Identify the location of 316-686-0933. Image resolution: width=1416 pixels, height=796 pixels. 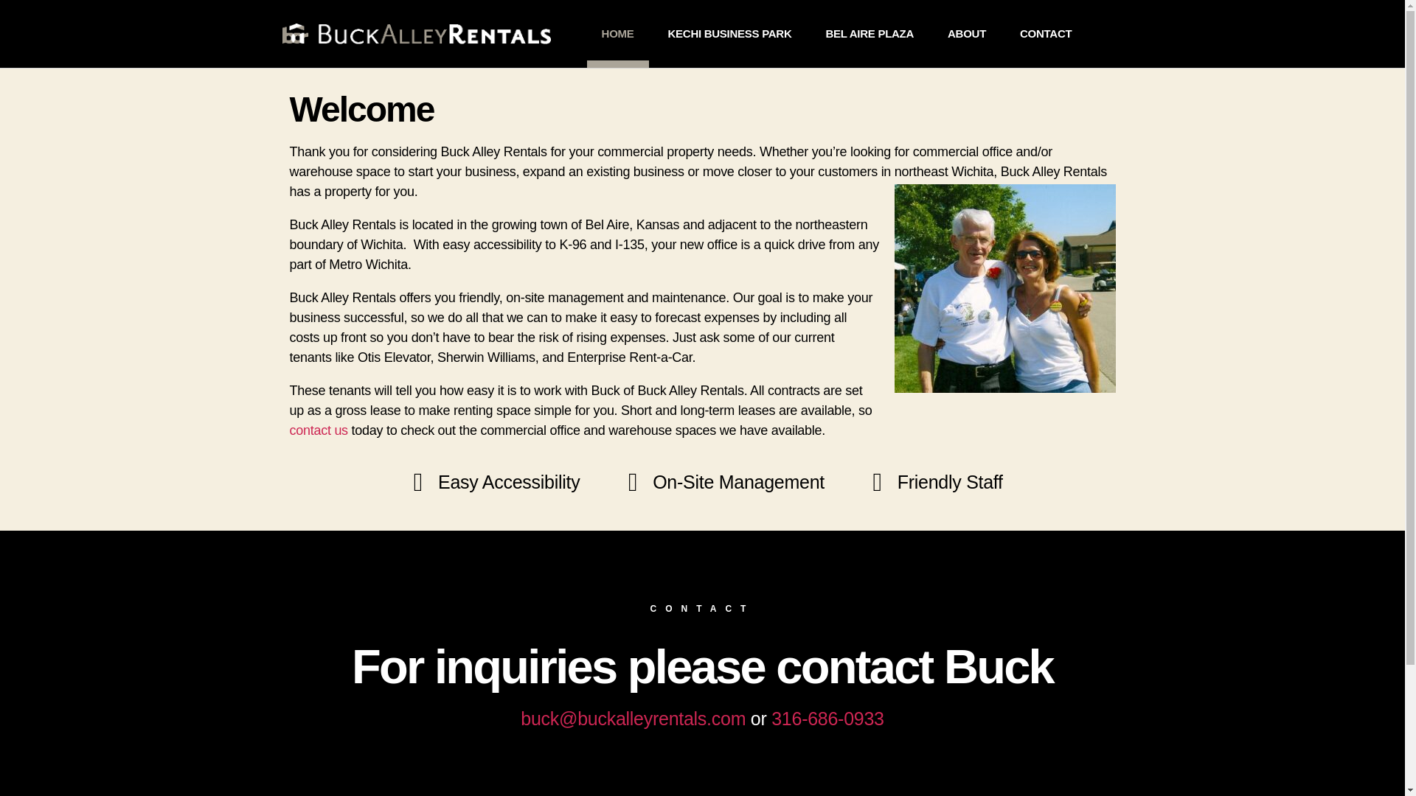
(827, 718).